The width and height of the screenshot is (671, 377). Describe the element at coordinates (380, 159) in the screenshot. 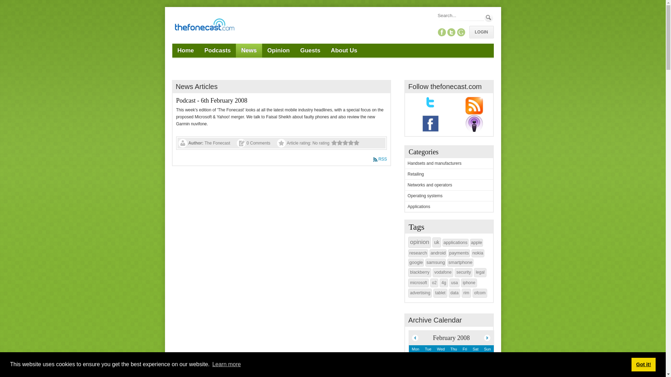

I see `RSS` at that location.